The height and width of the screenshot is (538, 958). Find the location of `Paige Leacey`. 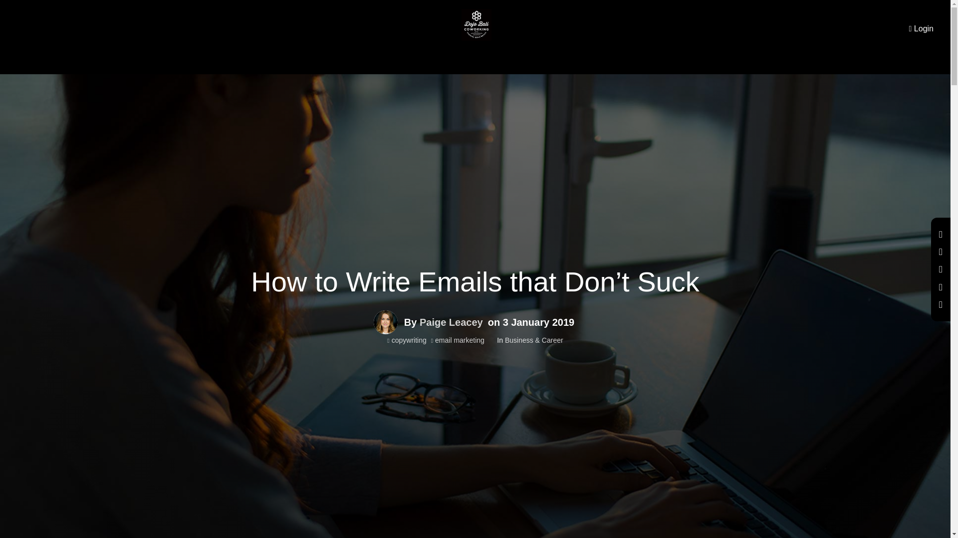

Paige Leacey is located at coordinates (385, 322).